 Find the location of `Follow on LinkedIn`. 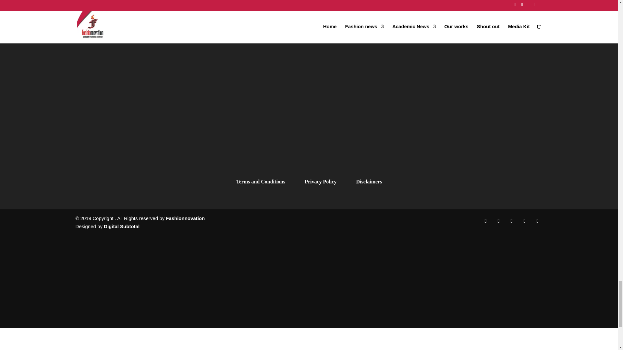

Follow on LinkedIn is located at coordinates (511, 221).